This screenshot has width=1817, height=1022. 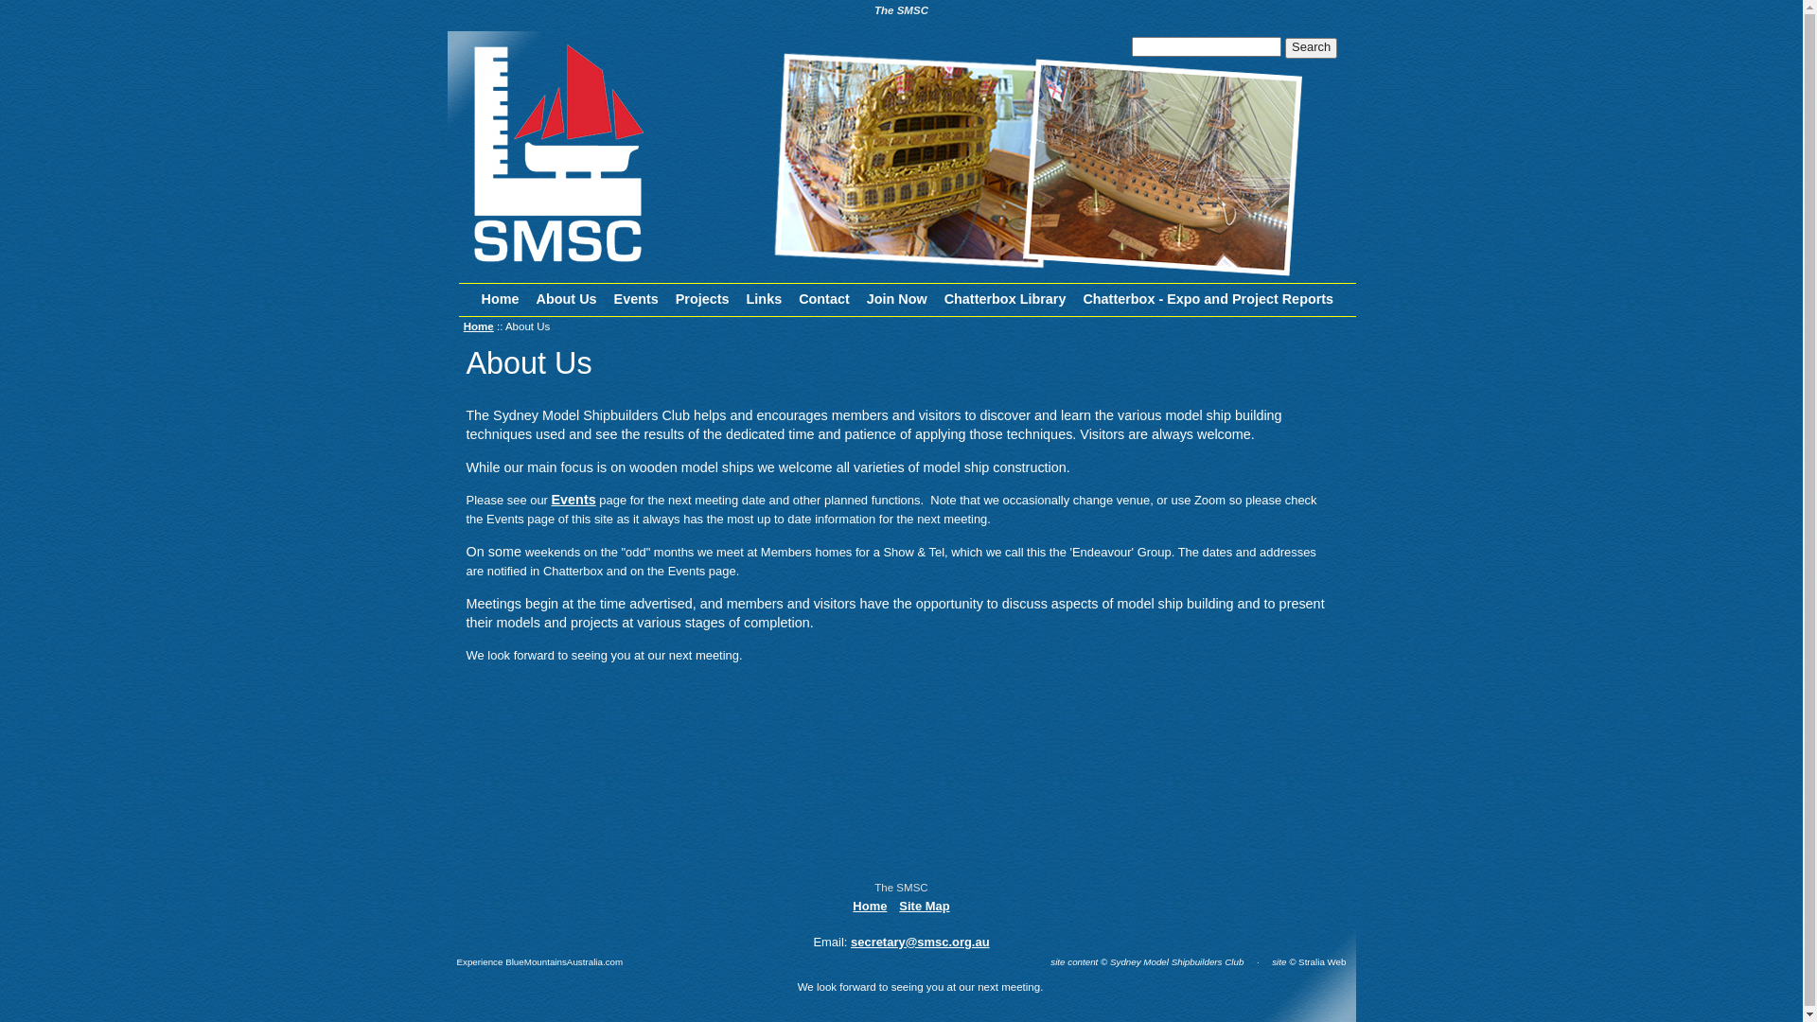 I want to click on Contact, so click(x=824, y=299).